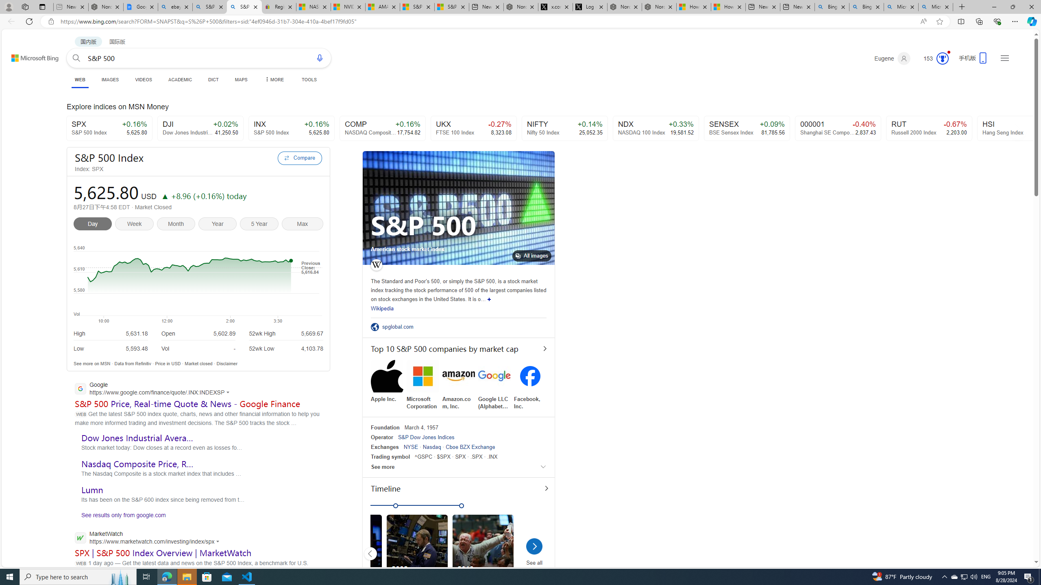 The height and width of the screenshot is (585, 1041). What do you see at coordinates (423, 385) in the screenshot?
I see `Microsoft Corporation` at bounding box center [423, 385].